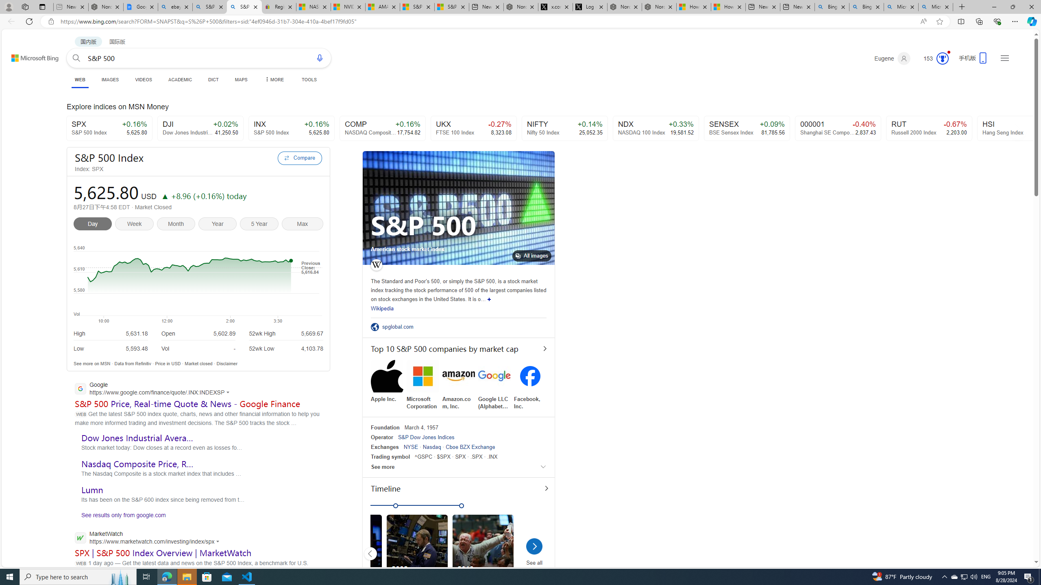 The height and width of the screenshot is (585, 1041). What do you see at coordinates (423, 385) in the screenshot?
I see `Microsoft Corporation` at bounding box center [423, 385].